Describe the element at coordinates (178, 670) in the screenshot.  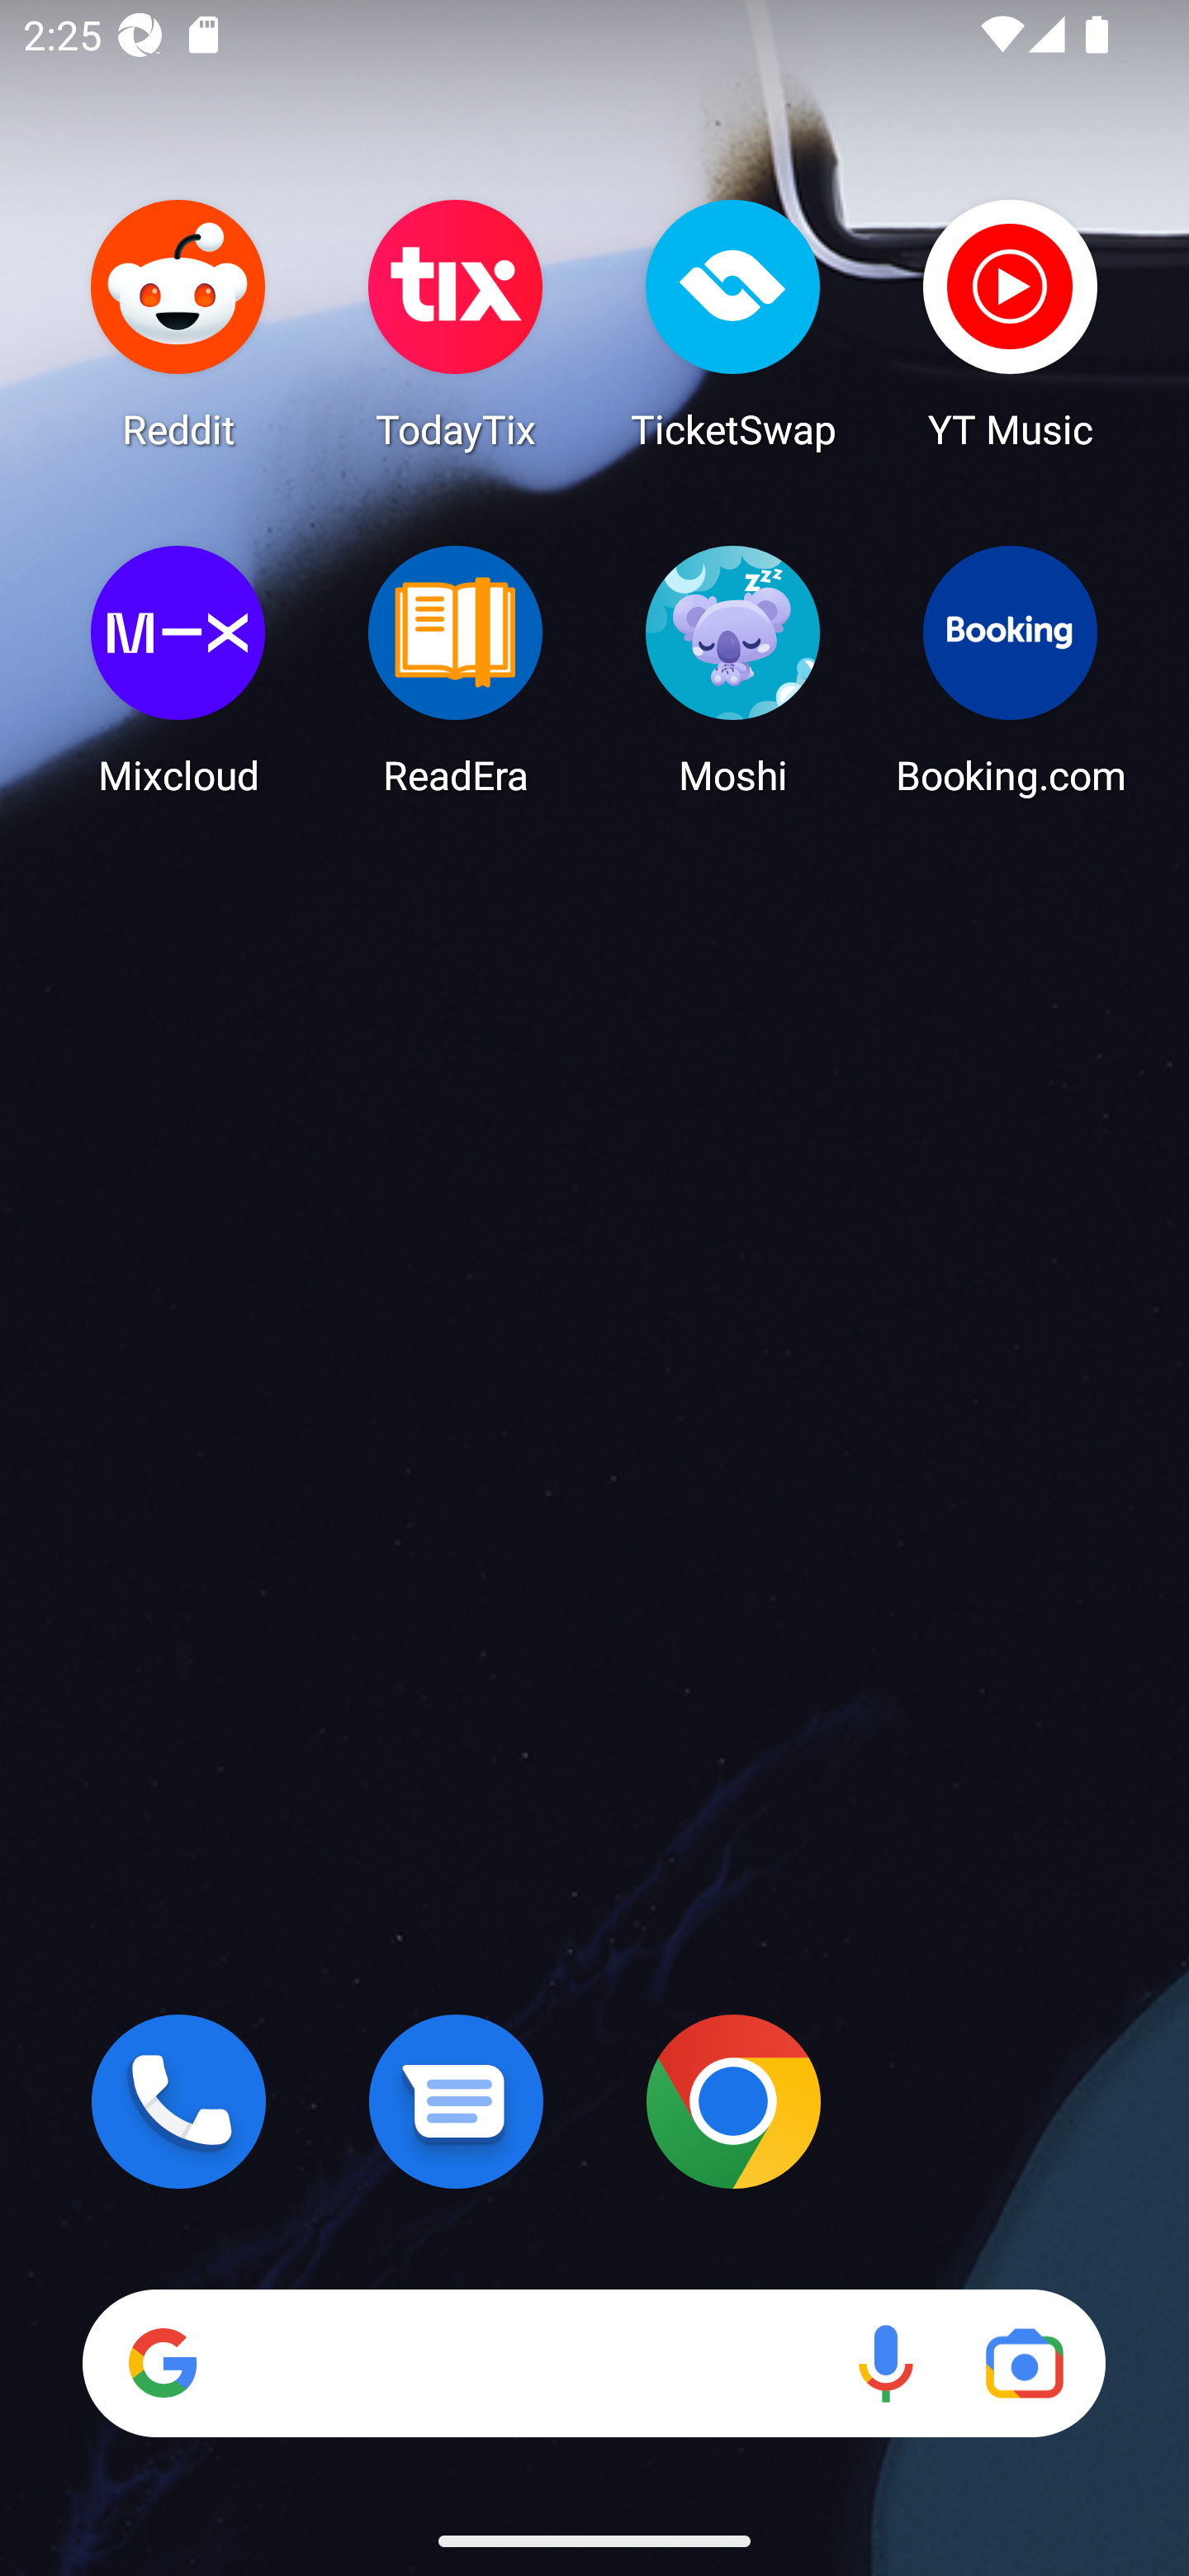
I see `Mixcloud` at that location.